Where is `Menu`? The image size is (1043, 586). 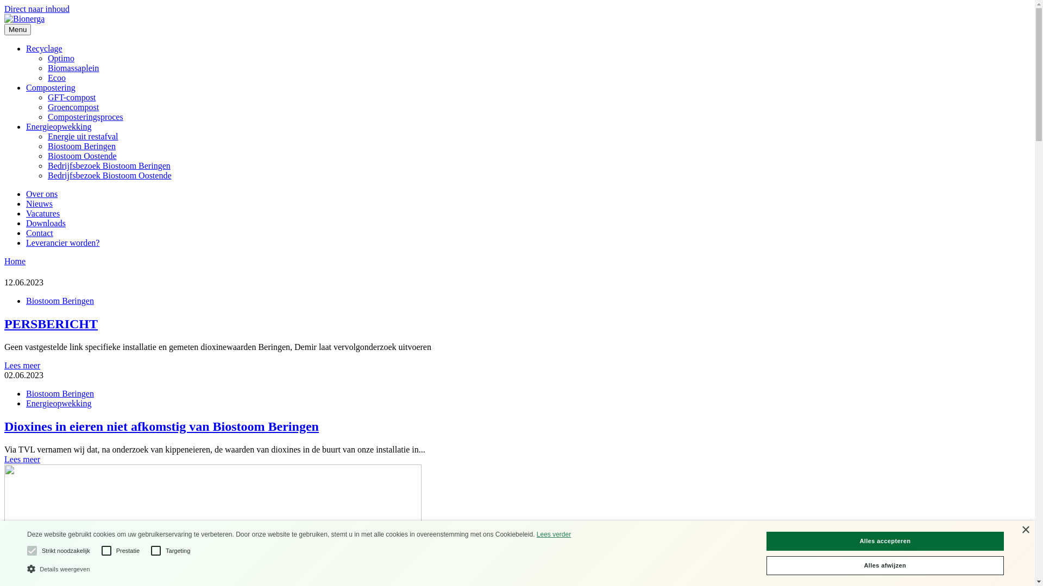
Menu is located at coordinates (17, 29).